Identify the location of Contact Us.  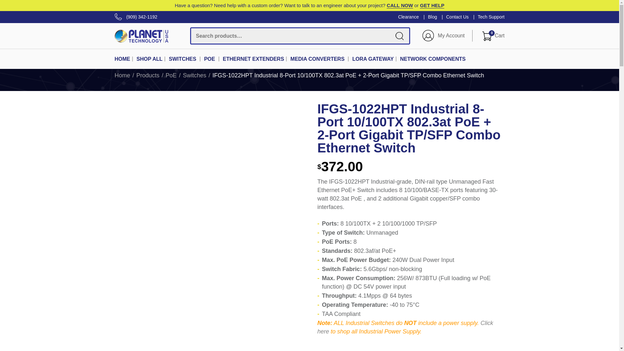
(493, 36).